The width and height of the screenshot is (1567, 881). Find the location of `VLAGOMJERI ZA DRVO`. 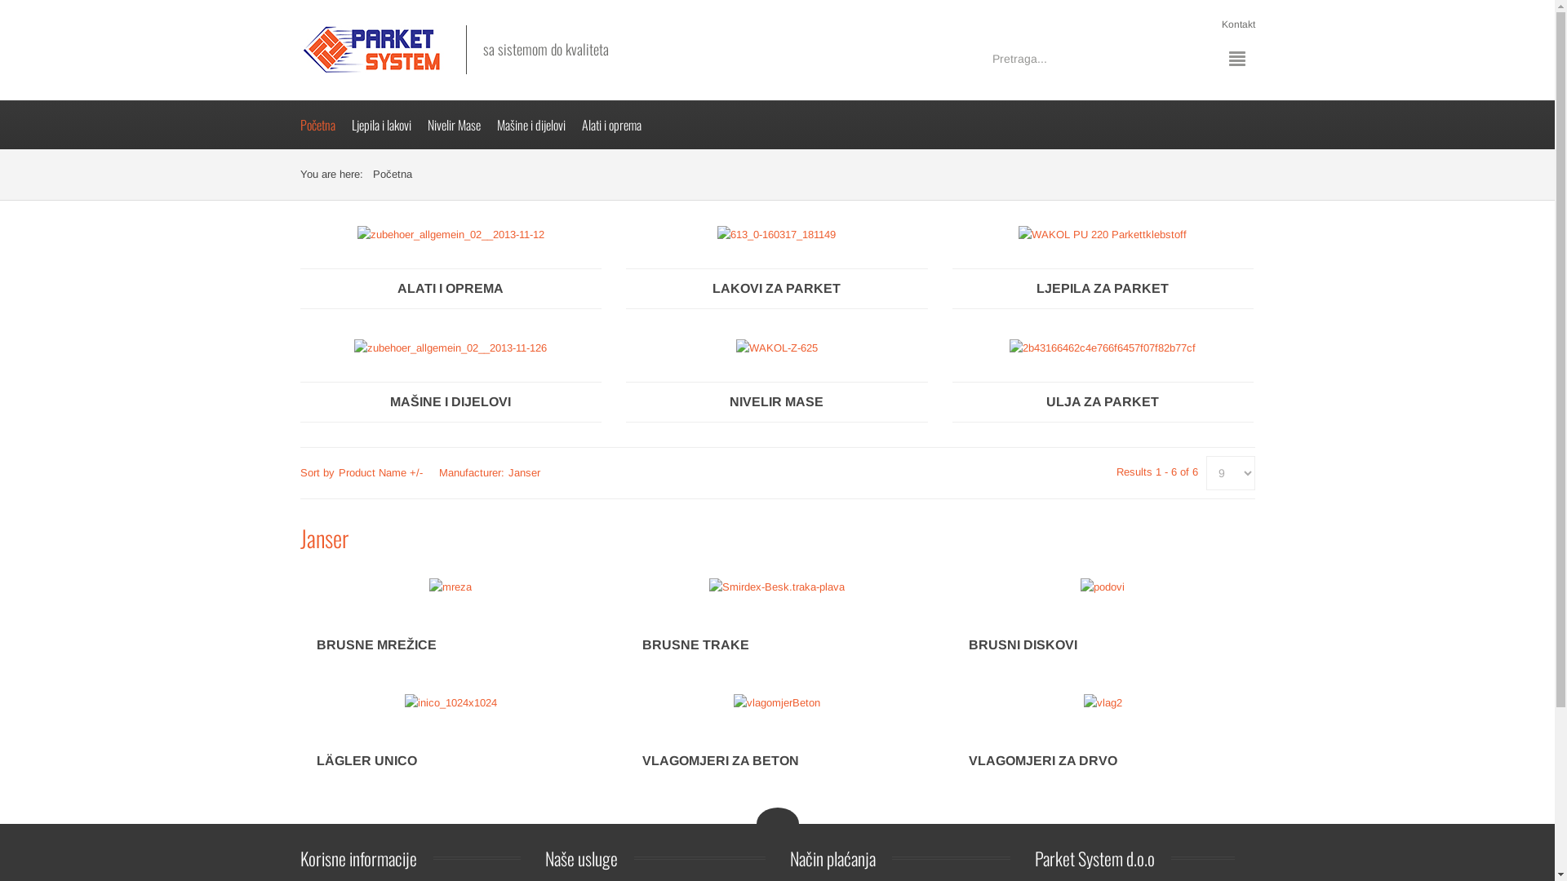

VLAGOMJERI ZA DRVO is located at coordinates (1043, 760).